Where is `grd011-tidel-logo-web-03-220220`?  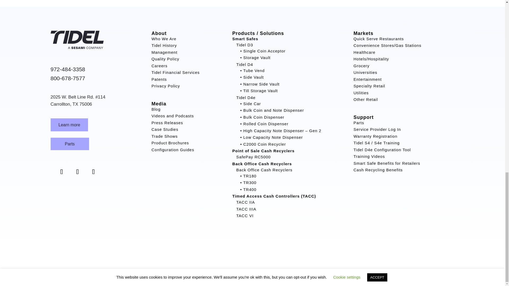
grd011-tidel-logo-web-03-220220 is located at coordinates (77, 47).